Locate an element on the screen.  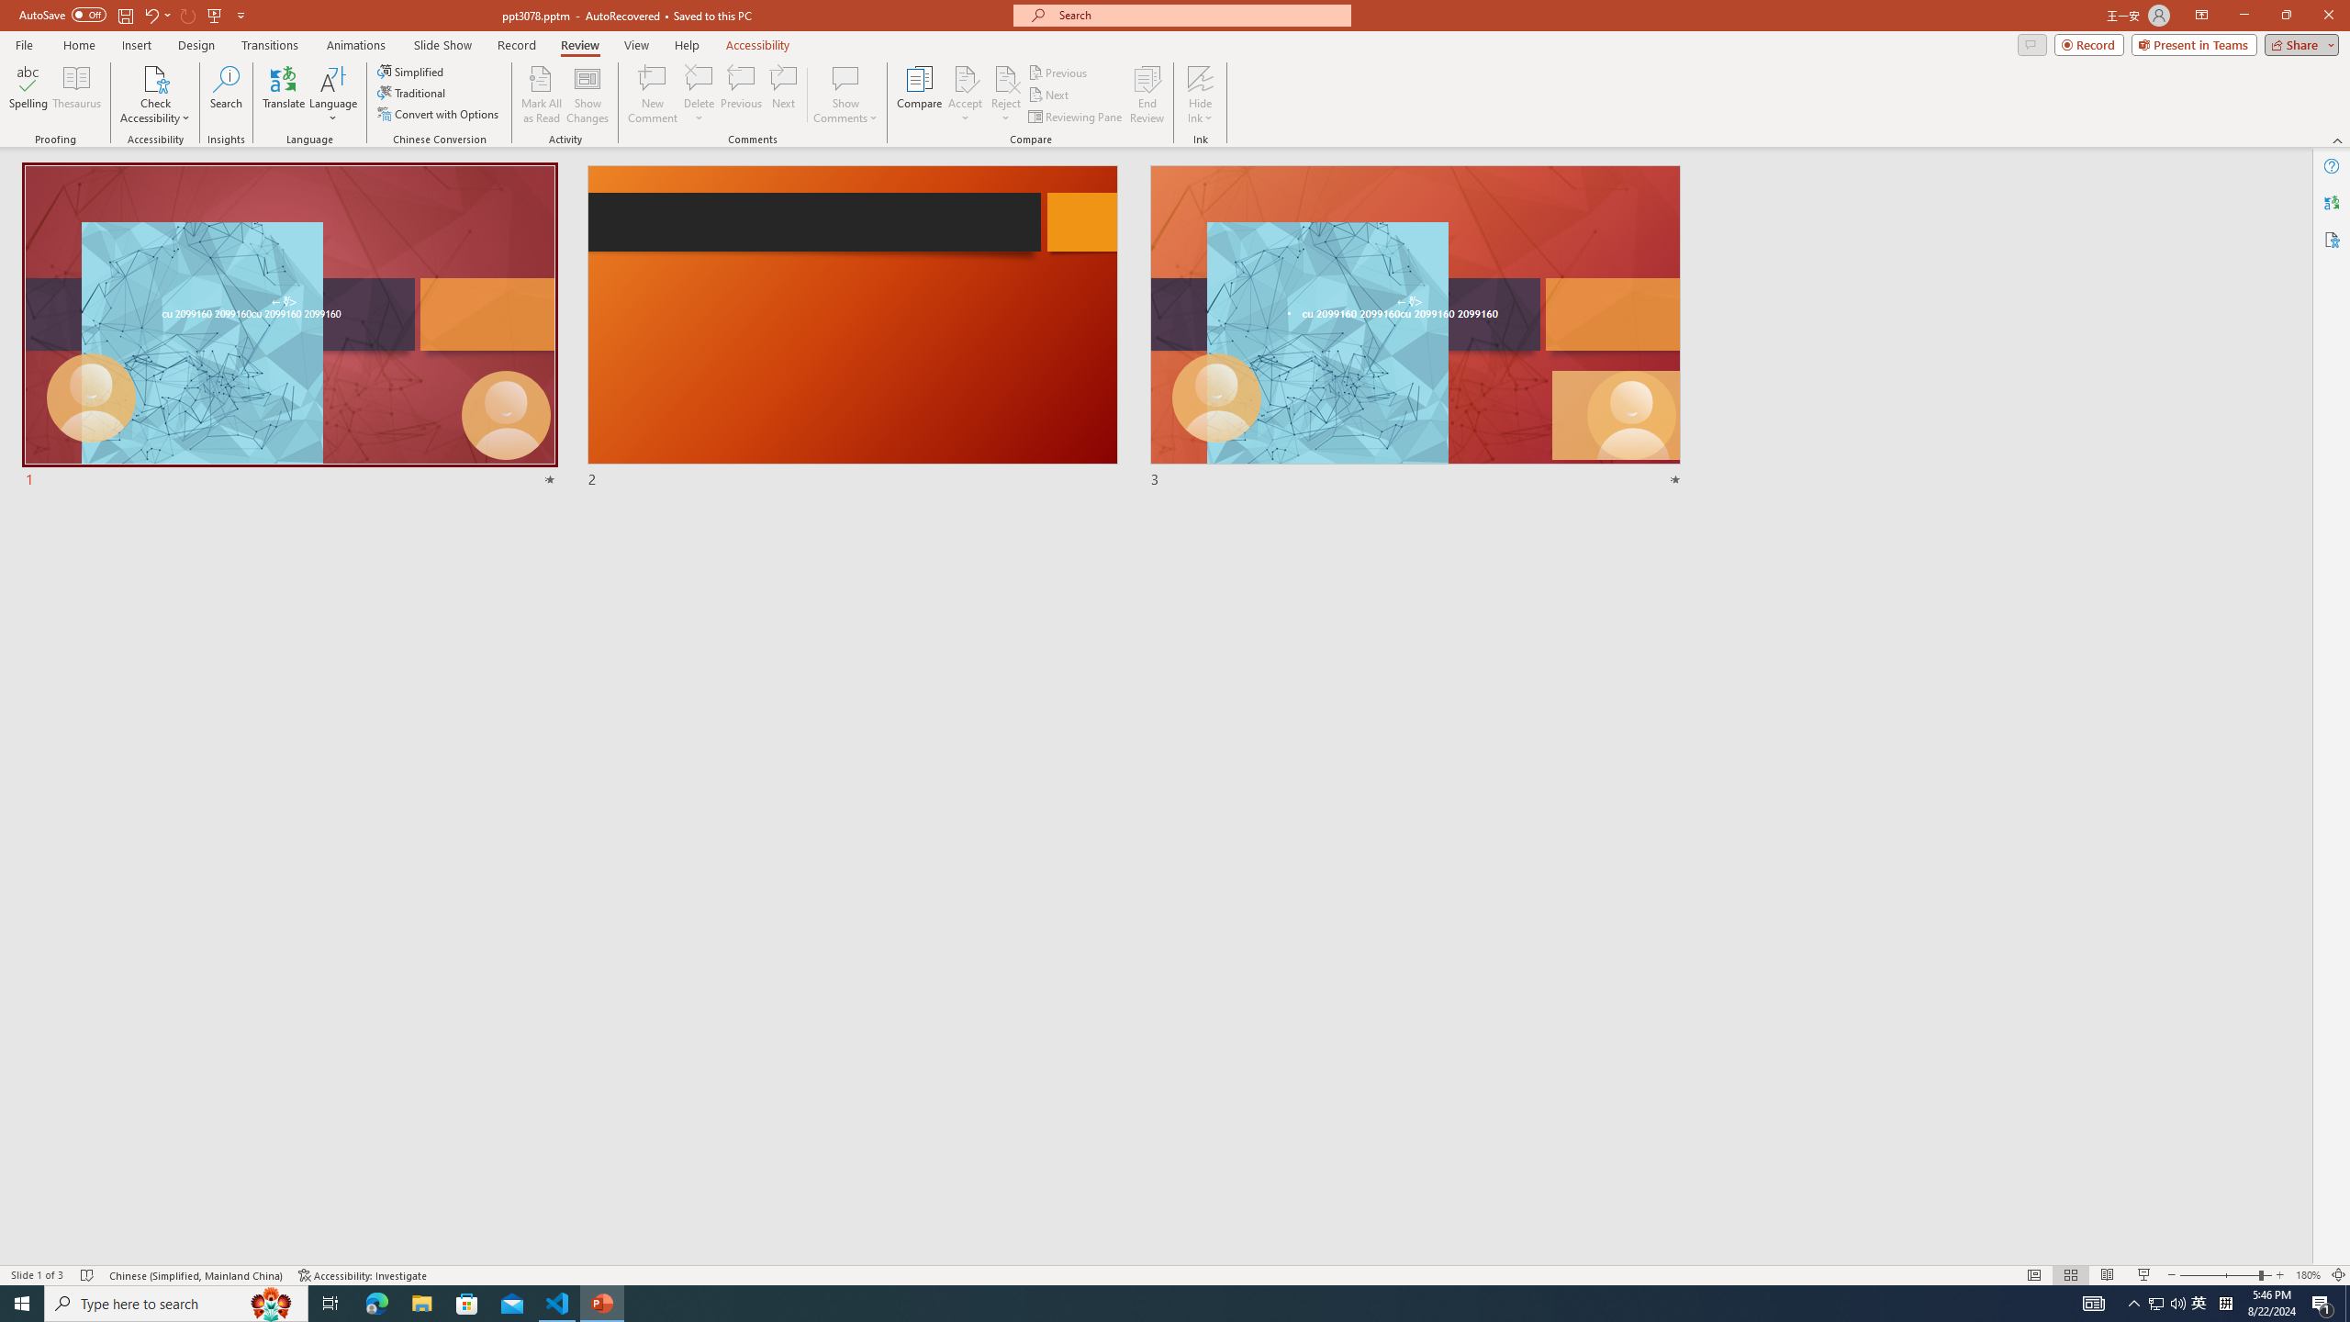
Undo is located at coordinates (156, 15).